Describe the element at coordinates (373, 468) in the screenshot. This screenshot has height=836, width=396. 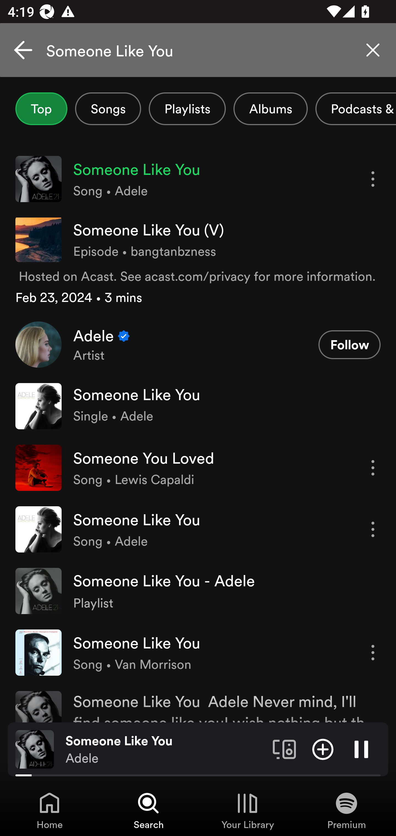
I see `More options for song Someone You Loved` at that location.